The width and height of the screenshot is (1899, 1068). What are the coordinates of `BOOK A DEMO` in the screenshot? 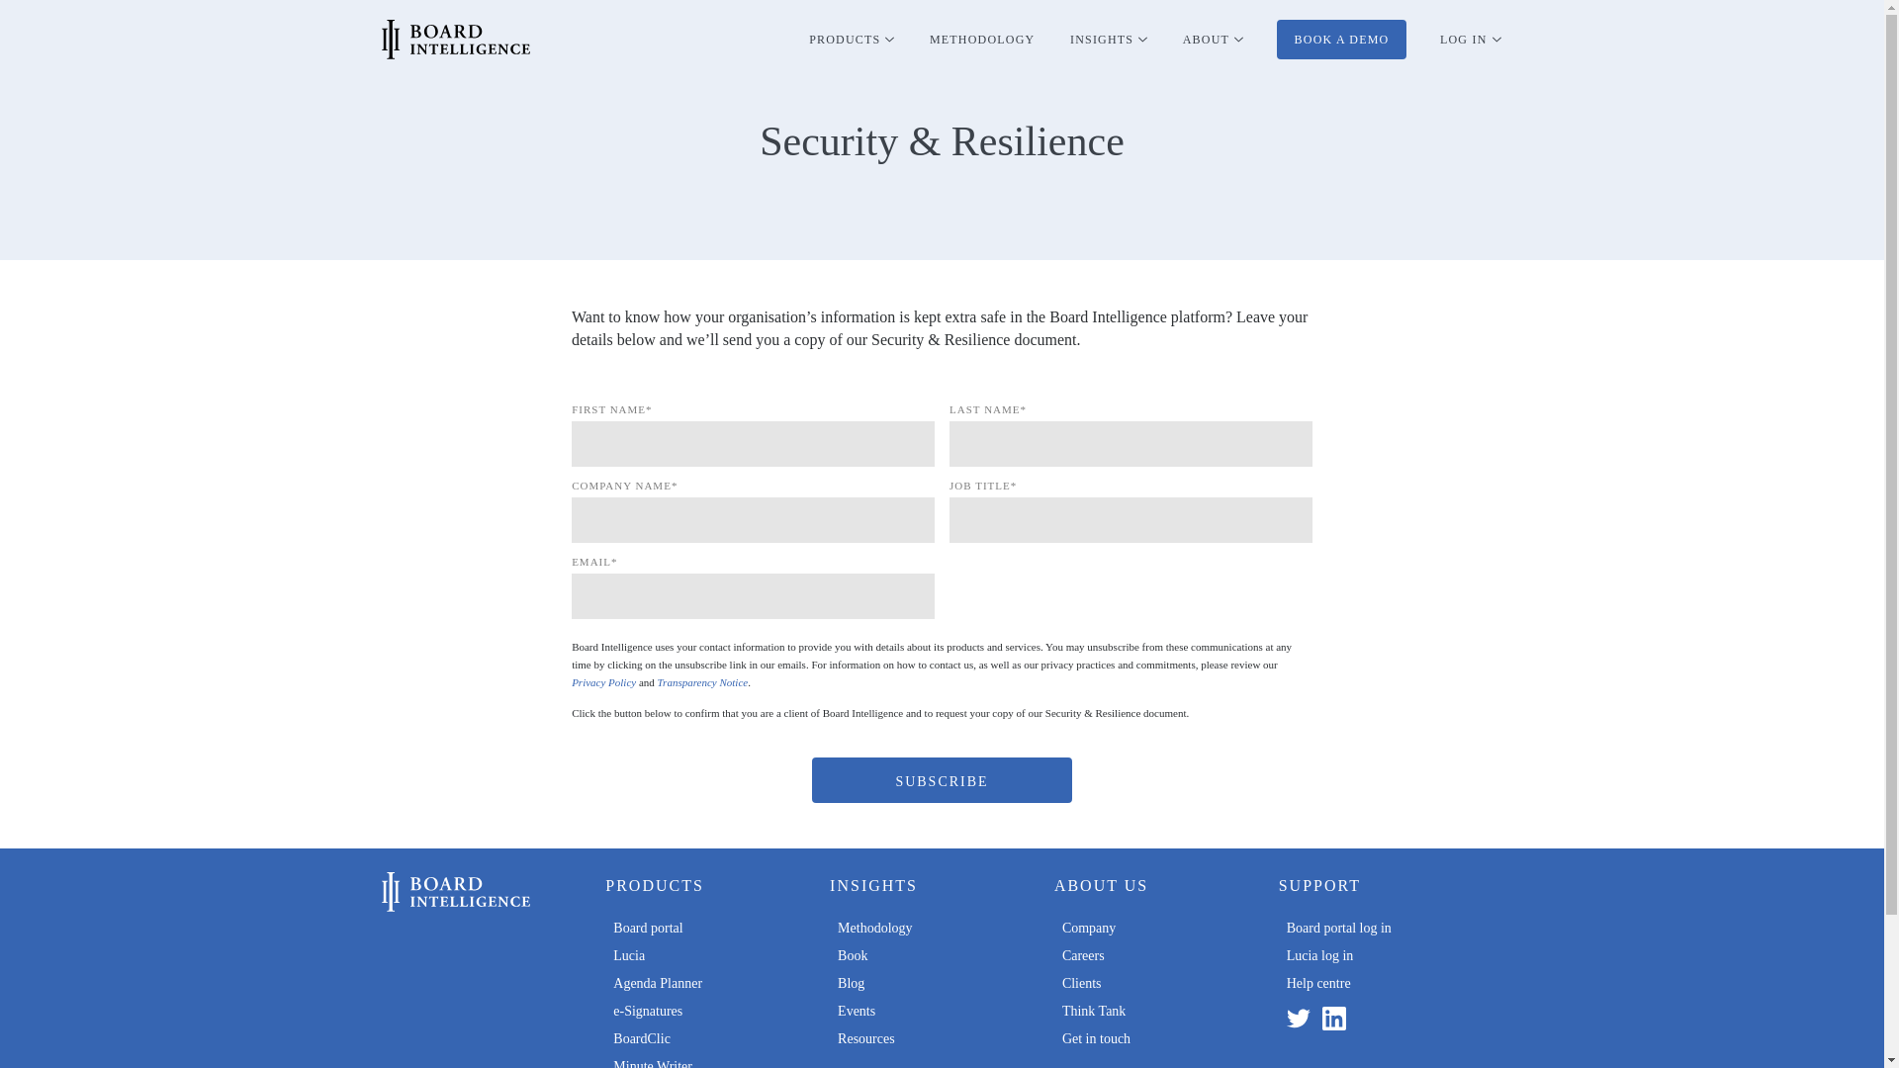 It's located at (1341, 40).